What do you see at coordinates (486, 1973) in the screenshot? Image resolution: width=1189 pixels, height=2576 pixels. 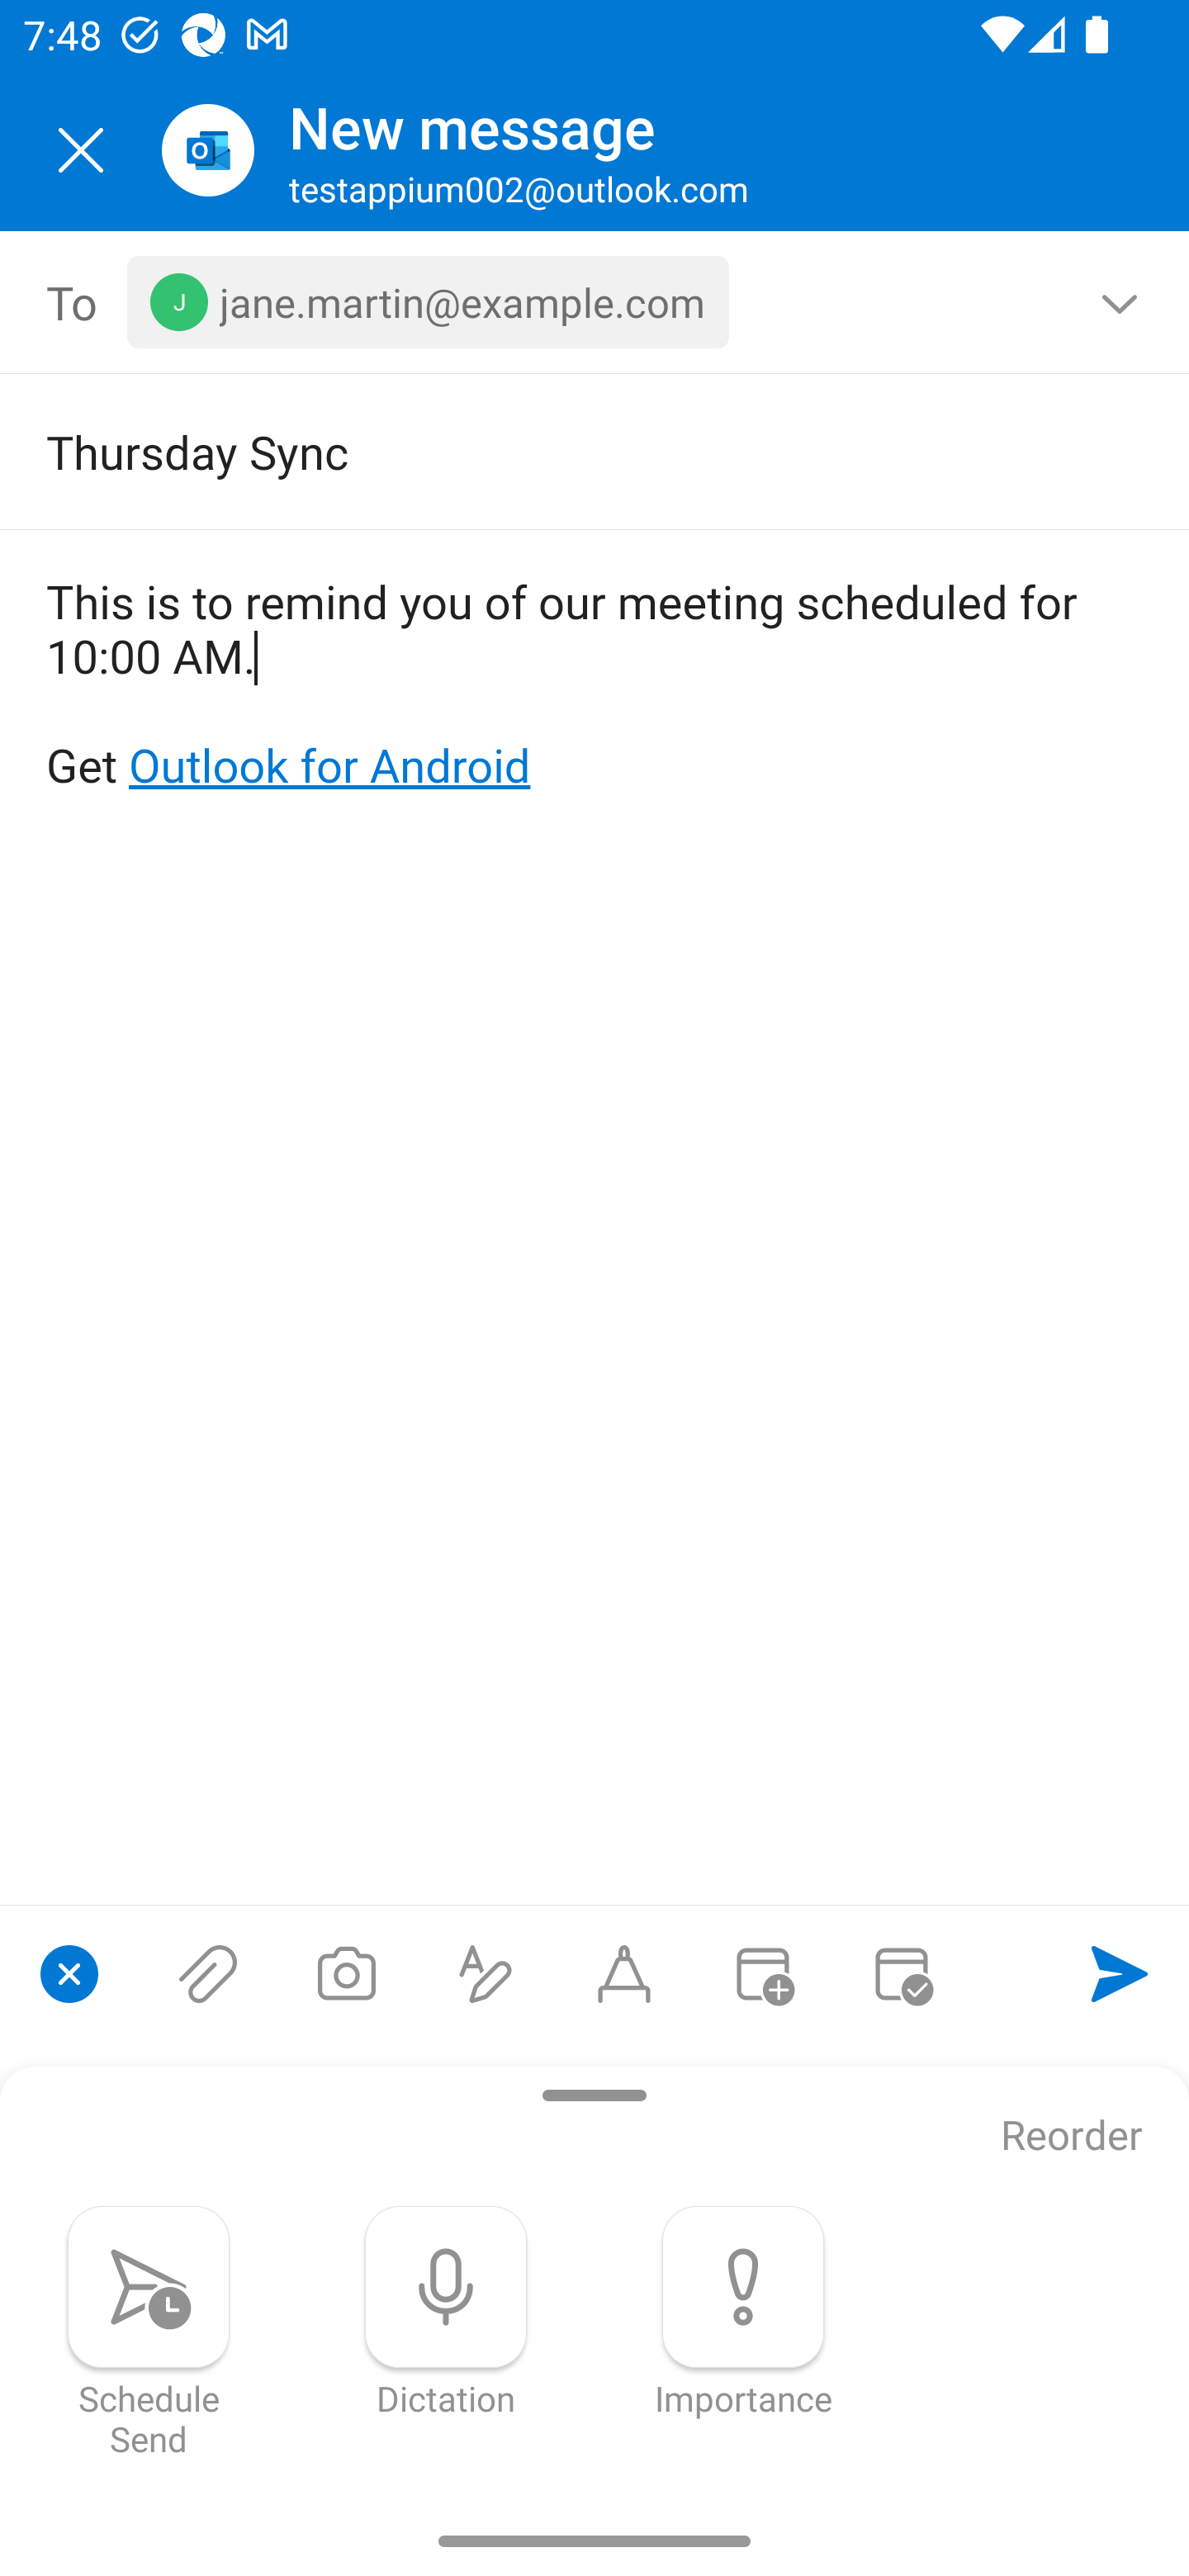 I see `Show formatting options` at bounding box center [486, 1973].